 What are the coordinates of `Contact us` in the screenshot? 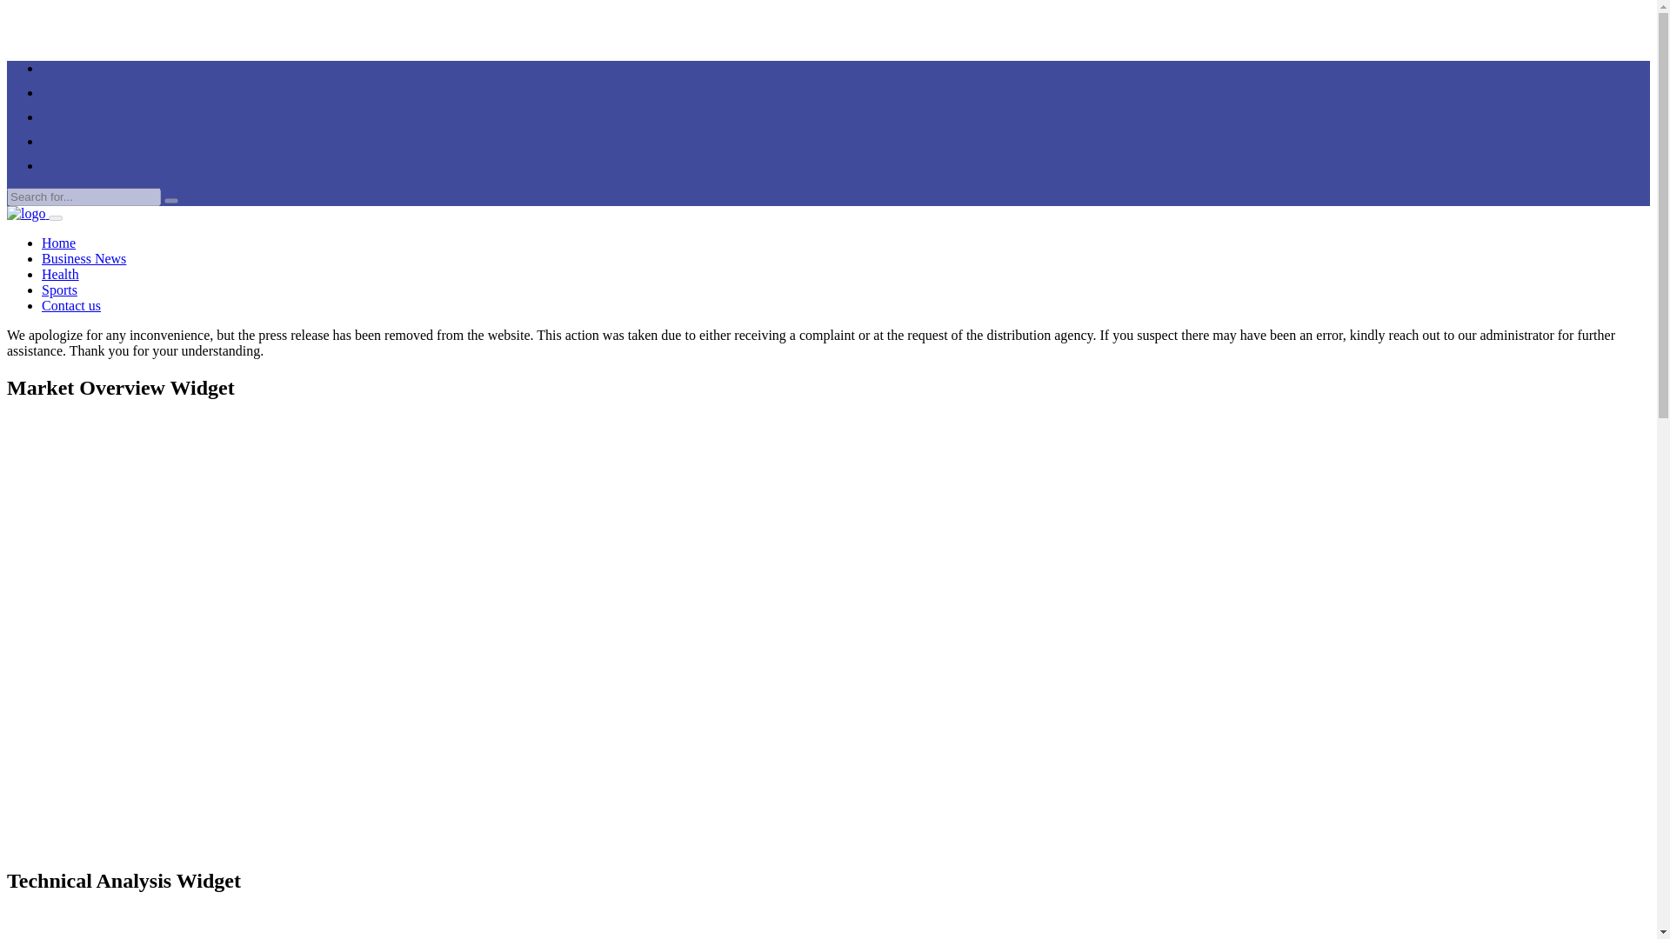 It's located at (71, 305).